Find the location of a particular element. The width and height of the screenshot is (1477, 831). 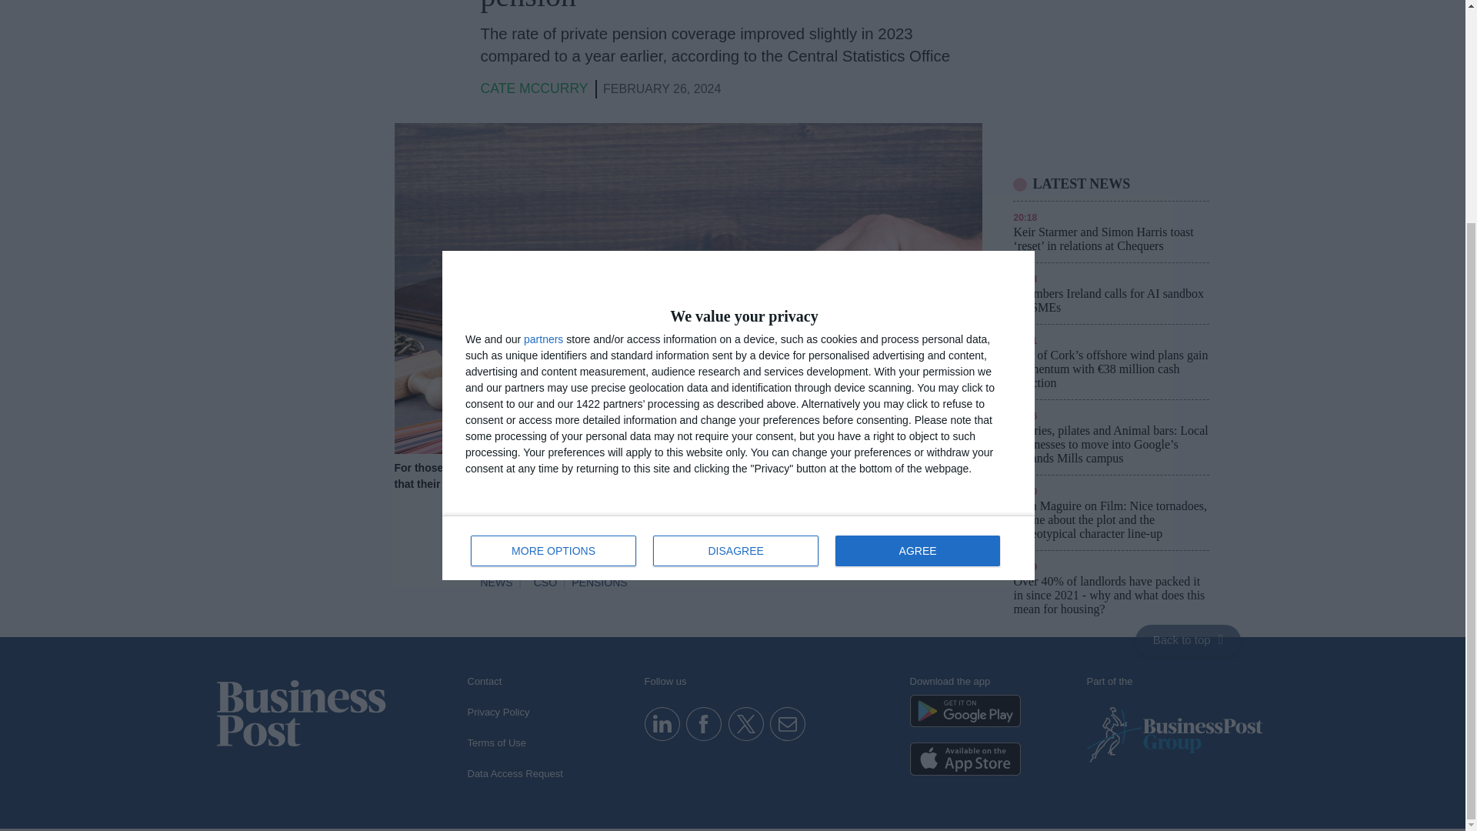

AGREE is located at coordinates (917, 255).